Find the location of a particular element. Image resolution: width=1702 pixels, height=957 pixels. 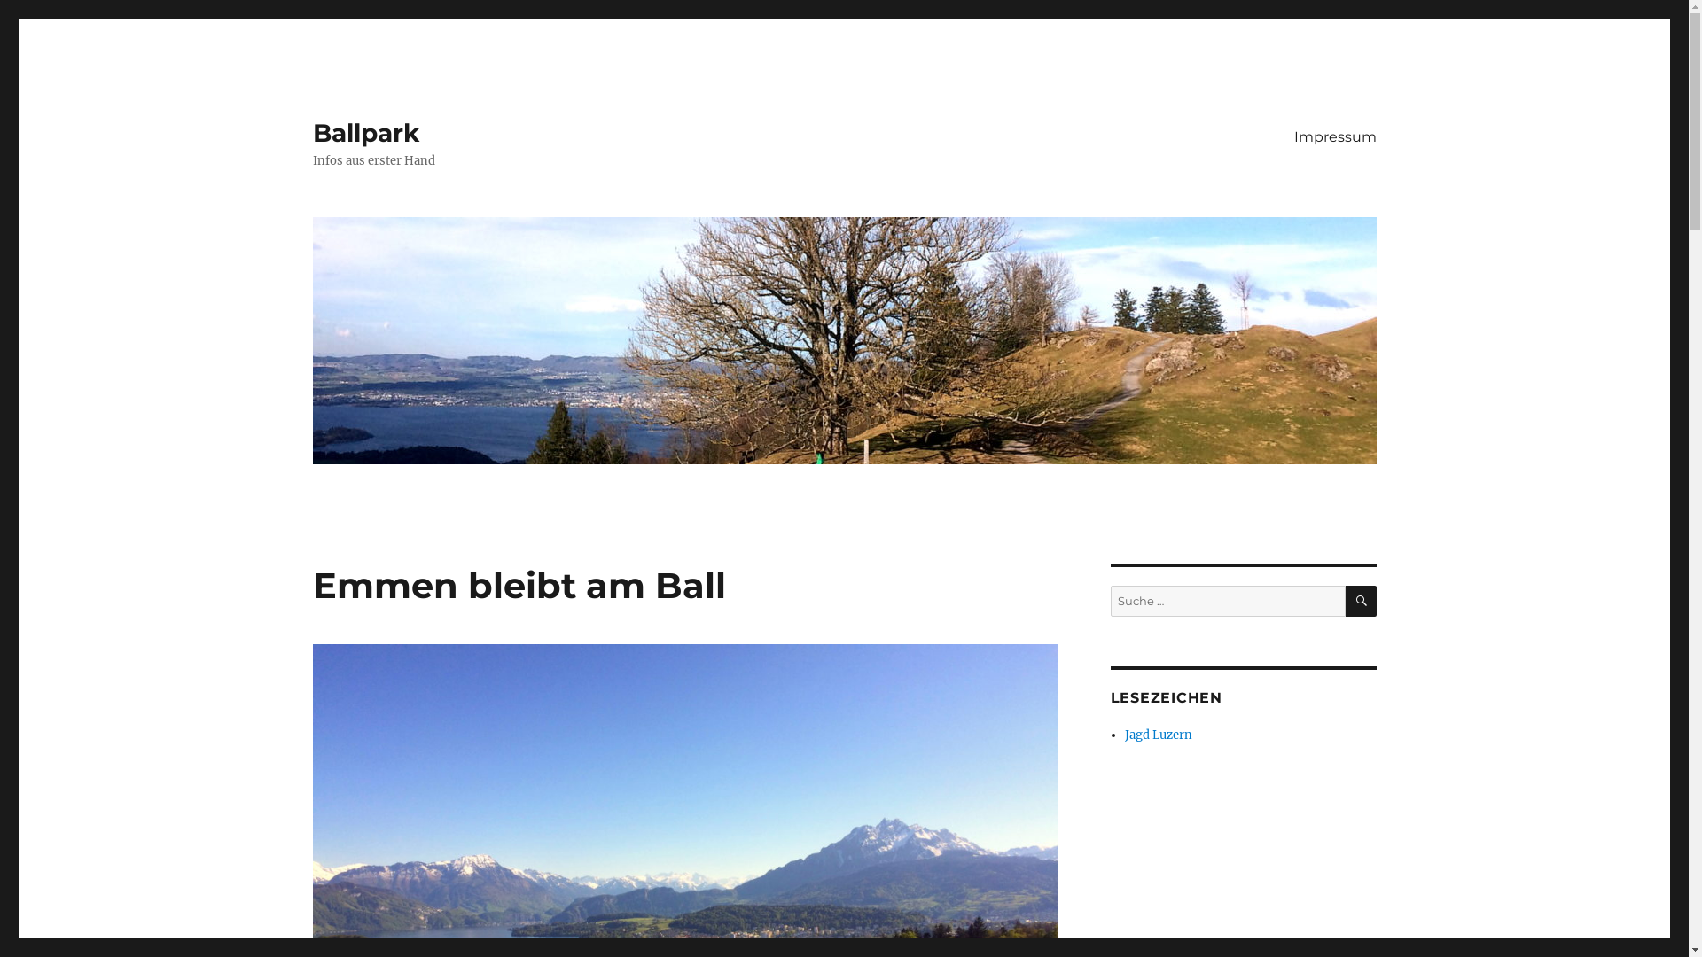

Emmen bleibt am Ball is located at coordinates (519, 585).